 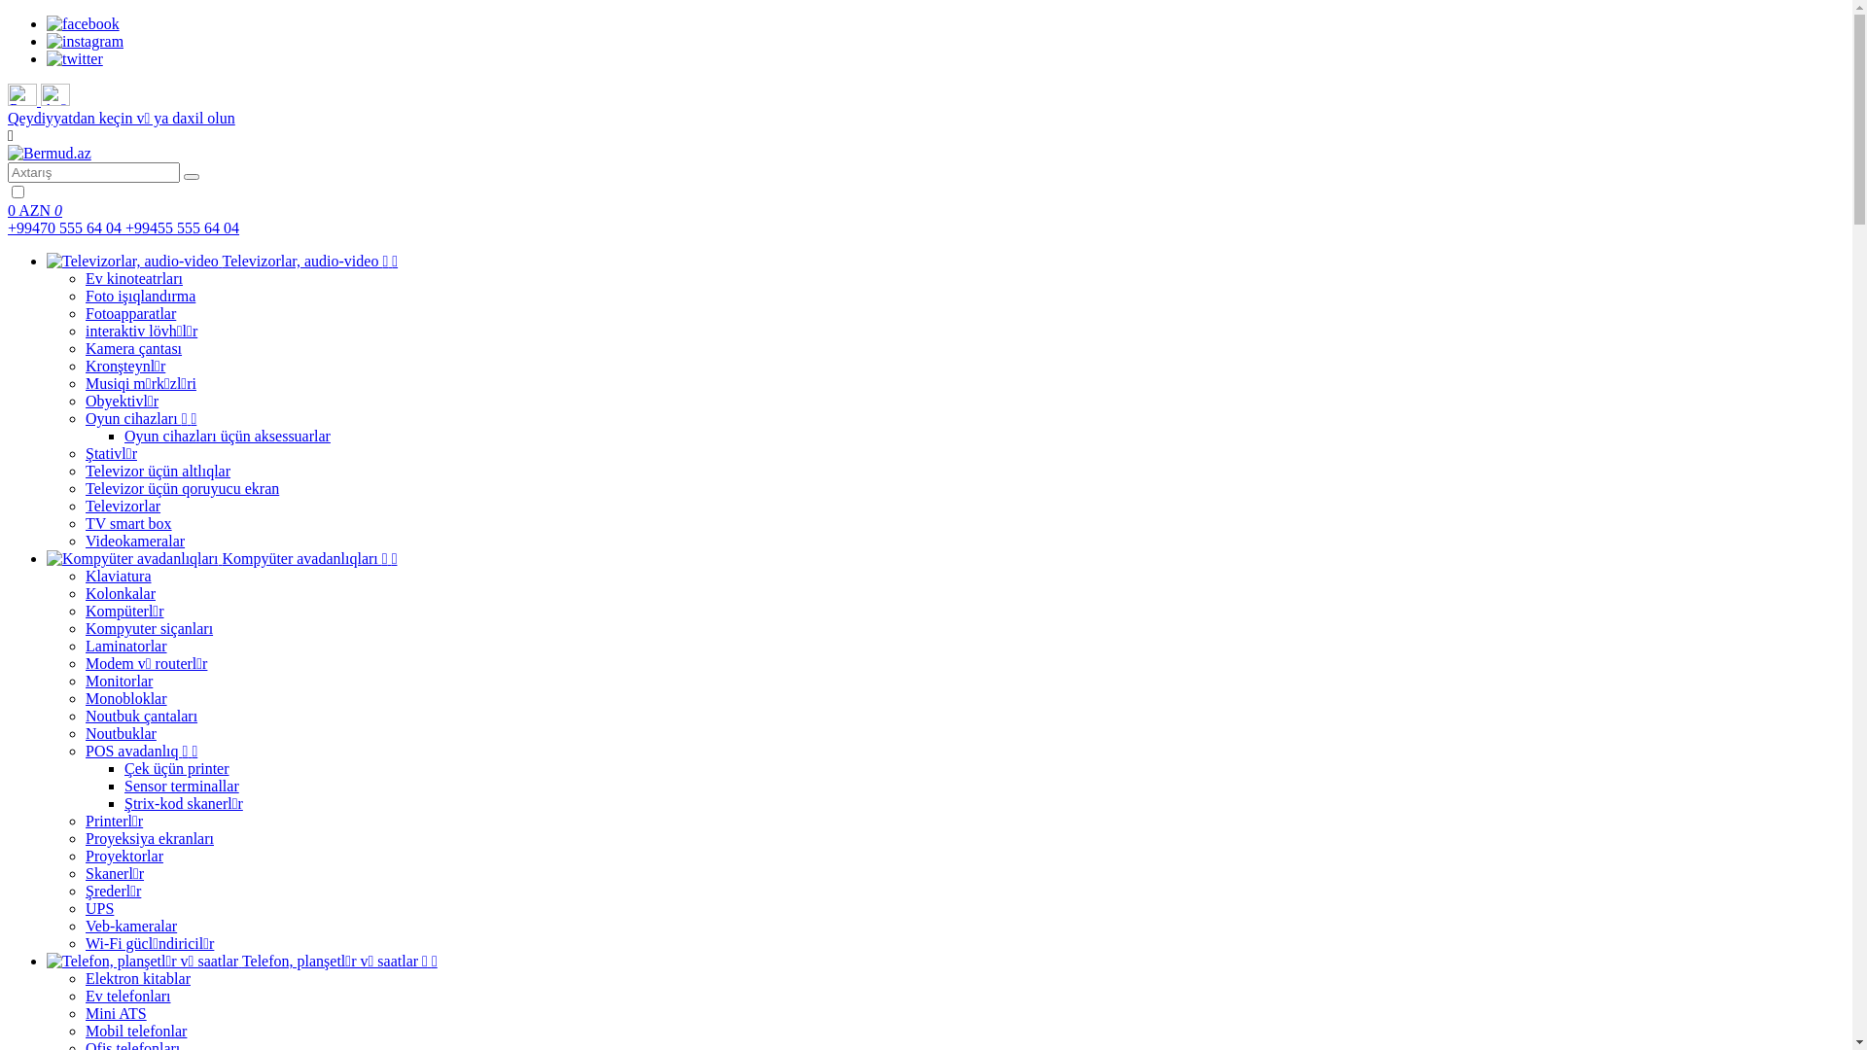 What do you see at coordinates (99, 908) in the screenshot?
I see `UPS` at bounding box center [99, 908].